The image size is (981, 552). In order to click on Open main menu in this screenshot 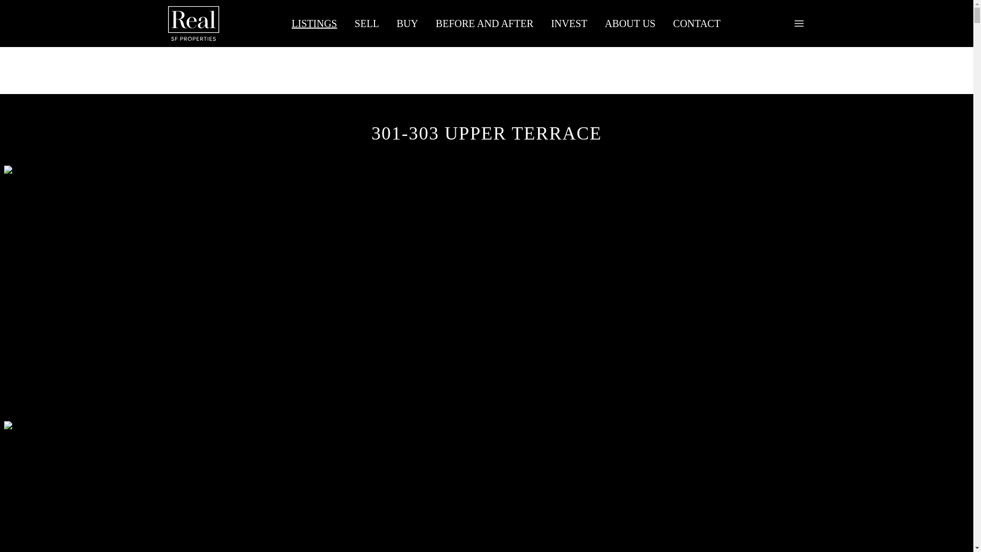, I will do `click(799, 24)`.